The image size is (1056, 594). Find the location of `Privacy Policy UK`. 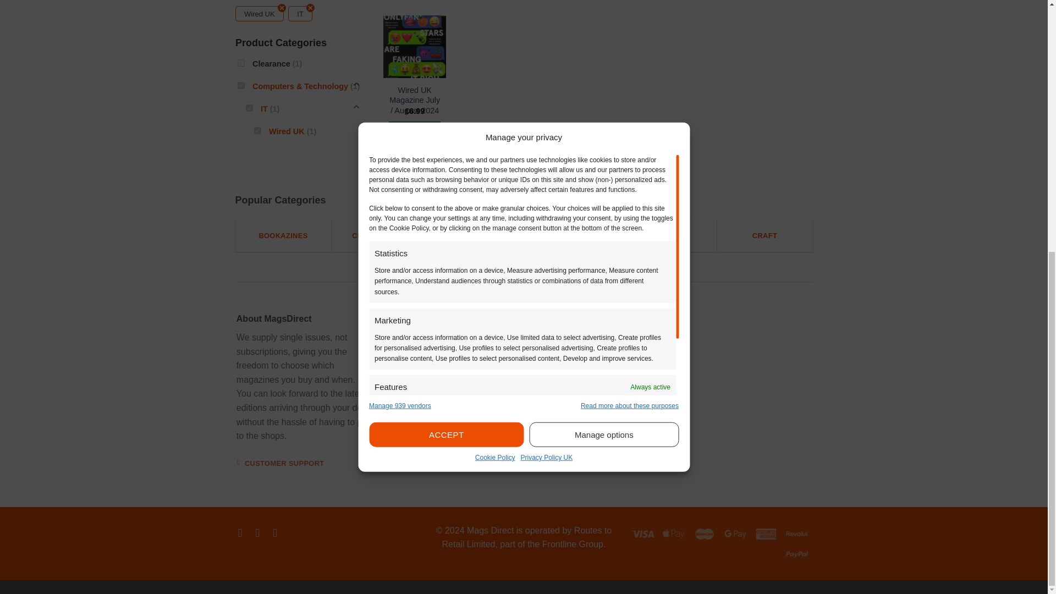

Privacy Policy UK is located at coordinates (546, 24).